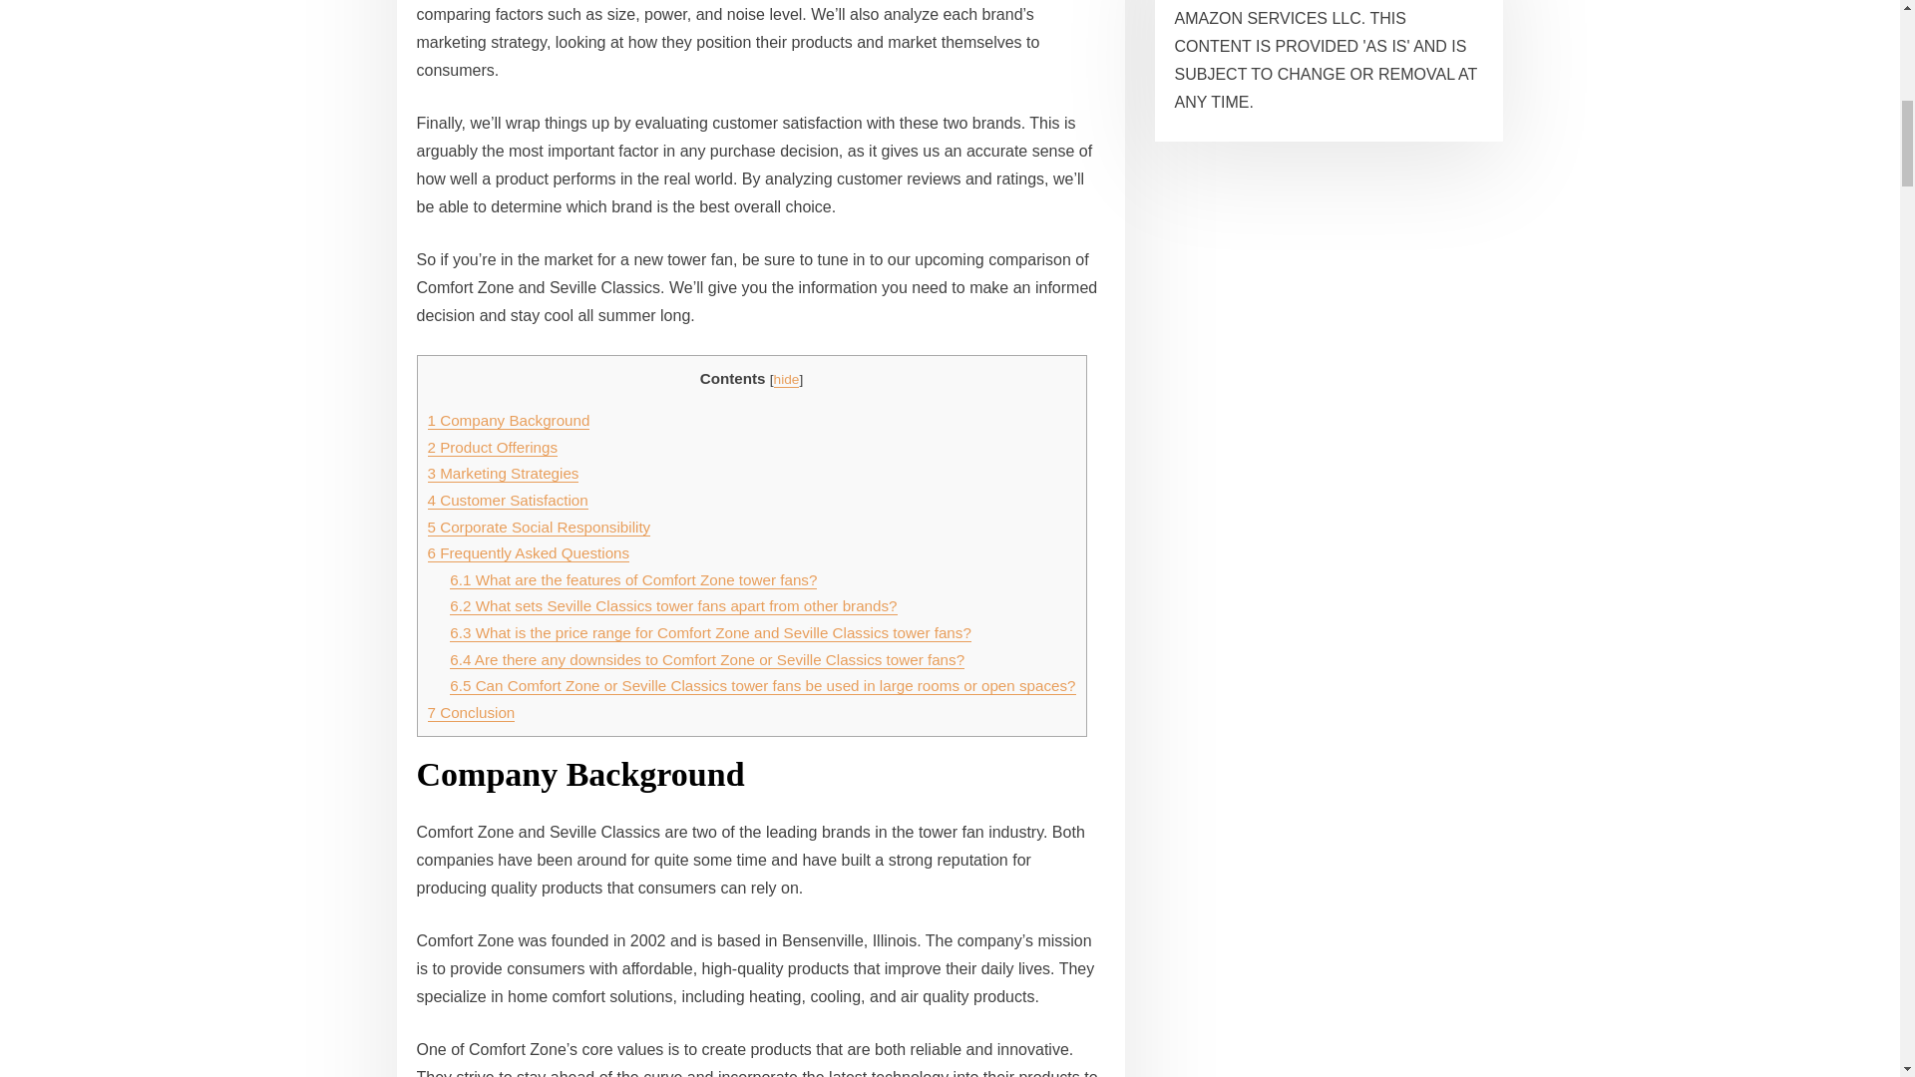  I want to click on hide, so click(786, 379).